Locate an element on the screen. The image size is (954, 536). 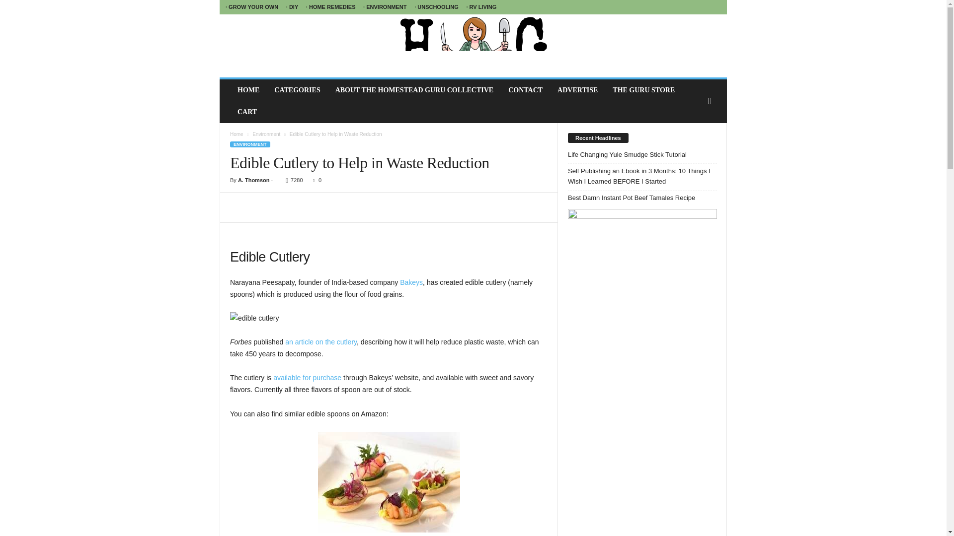
ABOUT THE HOMESTEAD GURU COLLECTIVE is located at coordinates (414, 90).